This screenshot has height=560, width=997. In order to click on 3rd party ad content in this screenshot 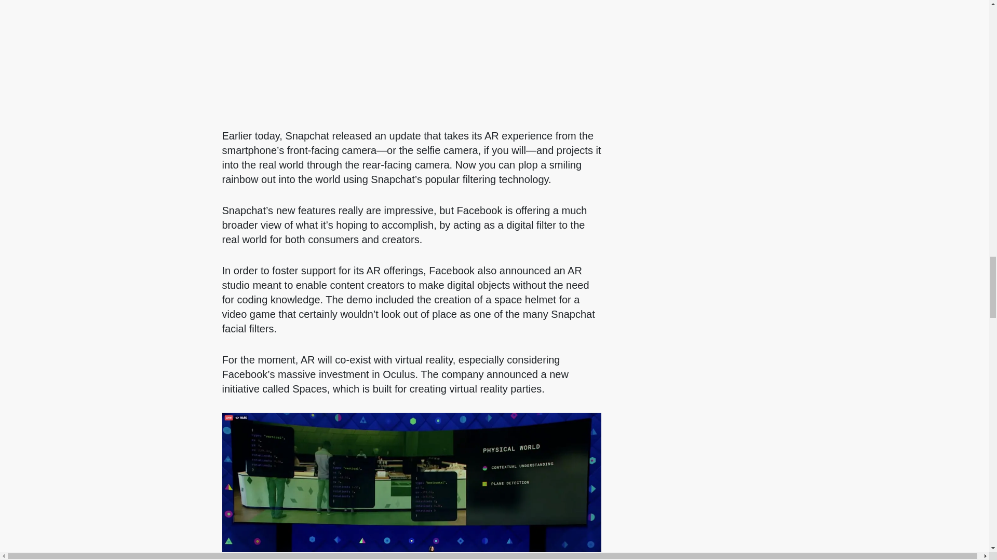, I will do `click(411, 52)`.